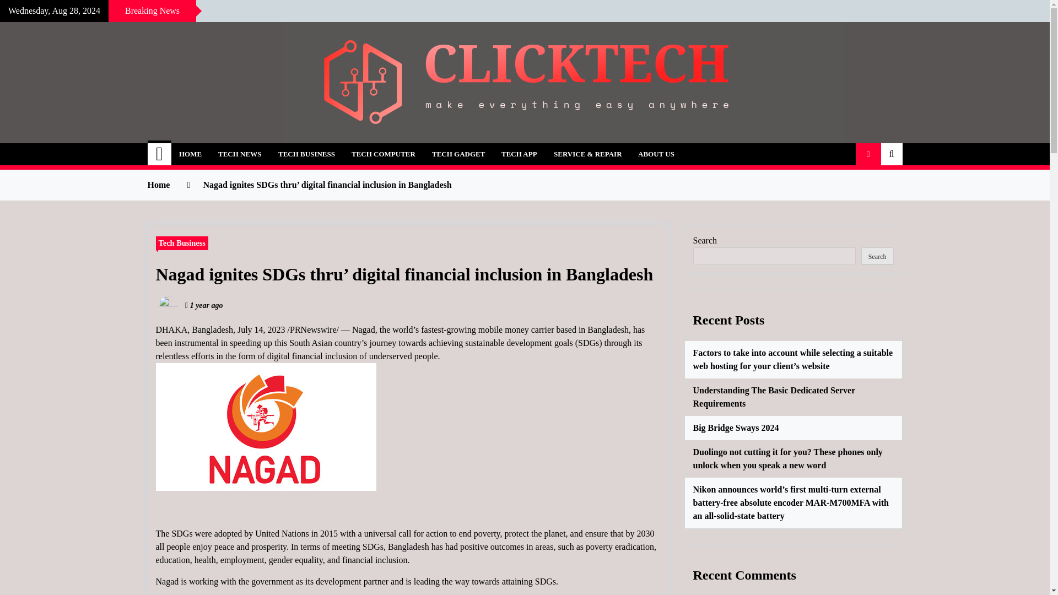  I want to click on ABOUT US, so click(656, 154).